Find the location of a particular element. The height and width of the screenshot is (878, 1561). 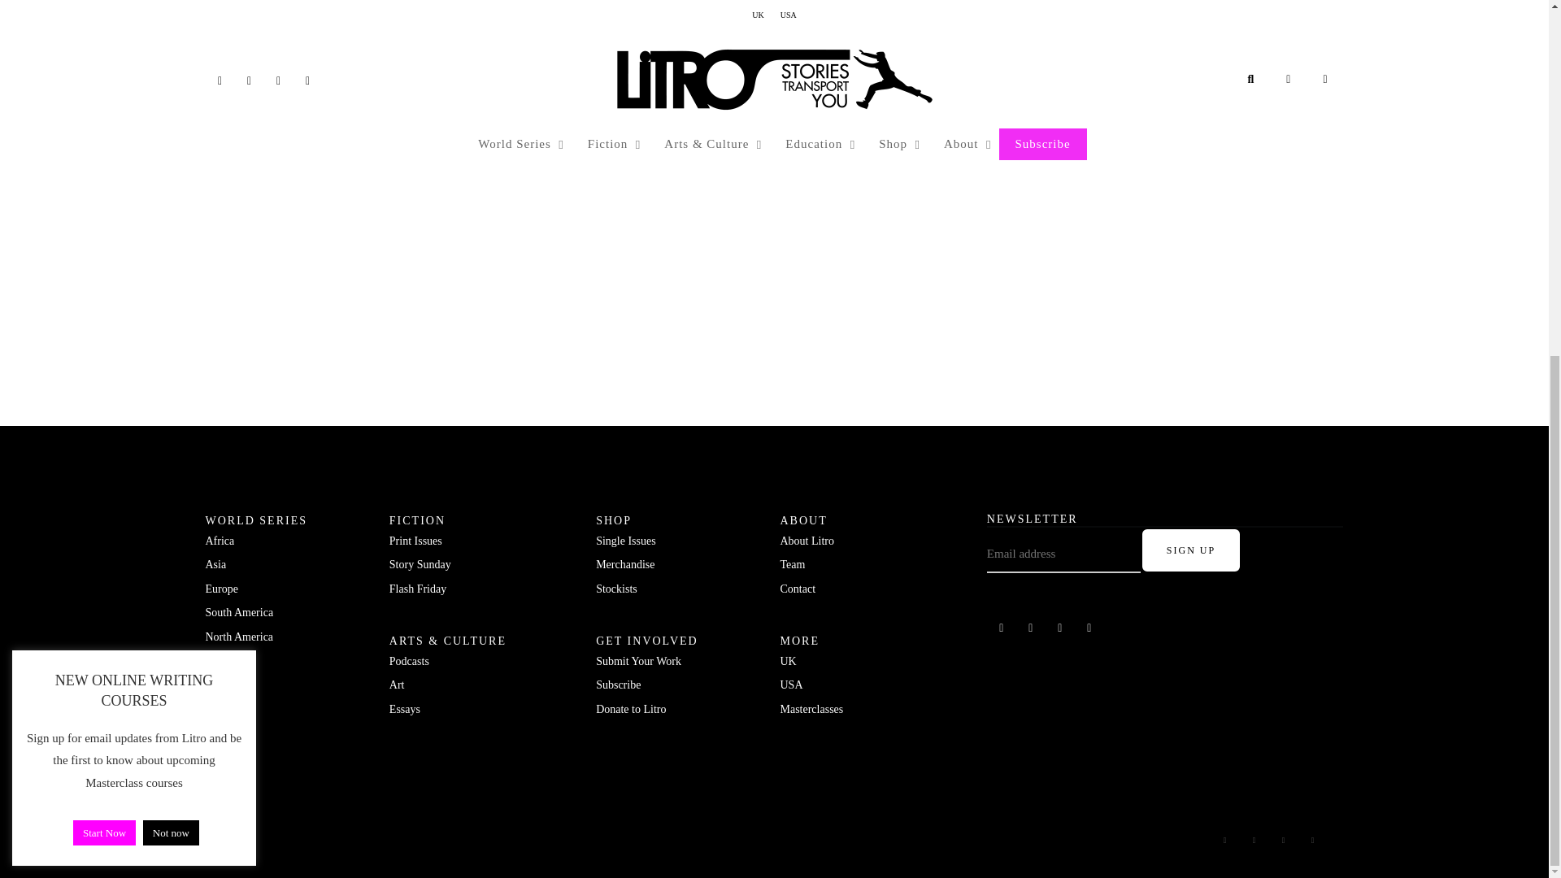

Facebook is located at coordinates (1001, 628).